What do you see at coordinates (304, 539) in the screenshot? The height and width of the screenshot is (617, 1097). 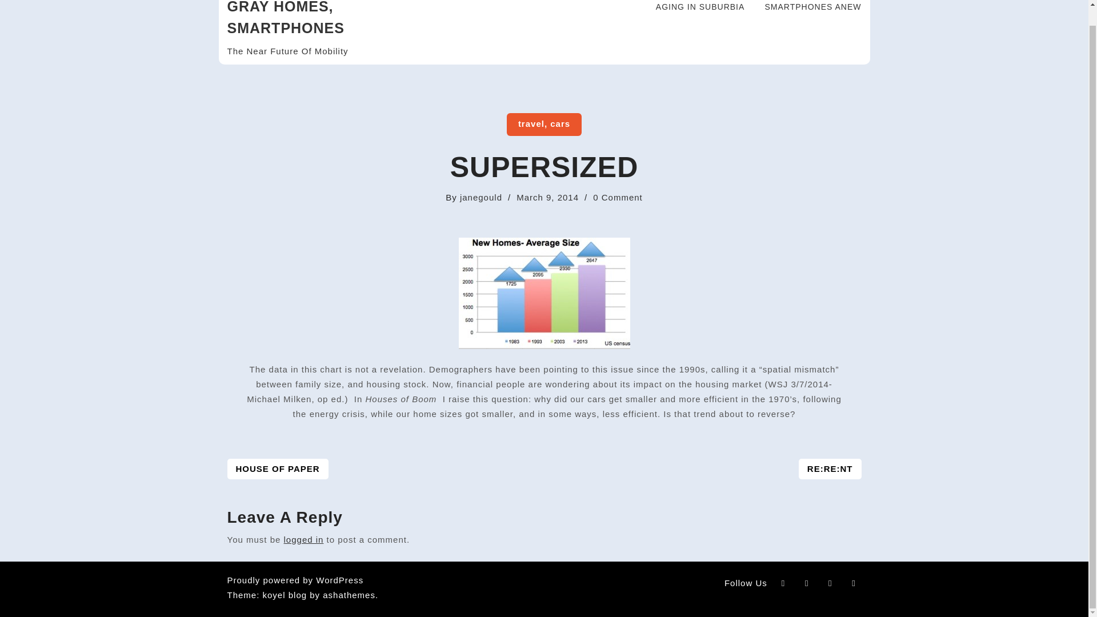 I see `March 9, 2014` at bounding box center [304, 539].